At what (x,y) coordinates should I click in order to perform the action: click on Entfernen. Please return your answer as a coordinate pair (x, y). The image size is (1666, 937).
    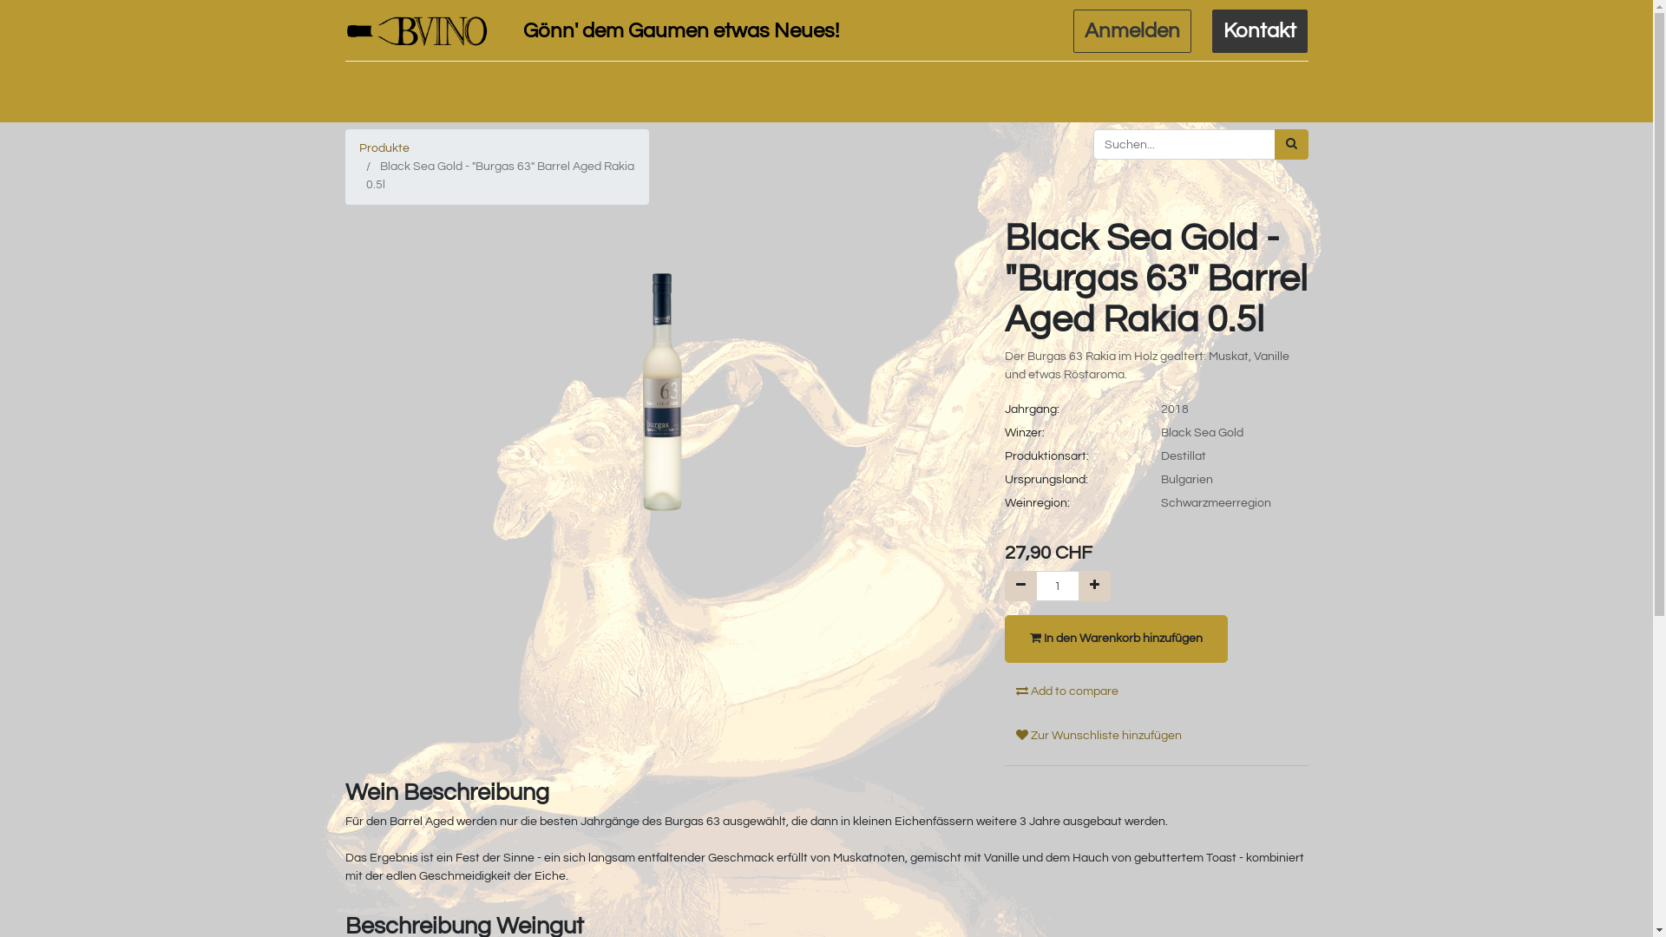
    Looking at the image, I should click on (1020, 586).